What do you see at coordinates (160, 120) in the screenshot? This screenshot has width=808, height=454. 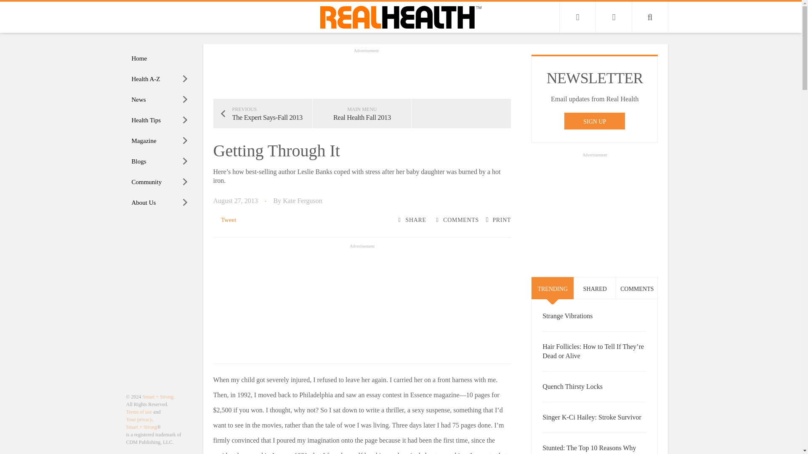 I see `Health Tips` at bounding box center [160, 120].